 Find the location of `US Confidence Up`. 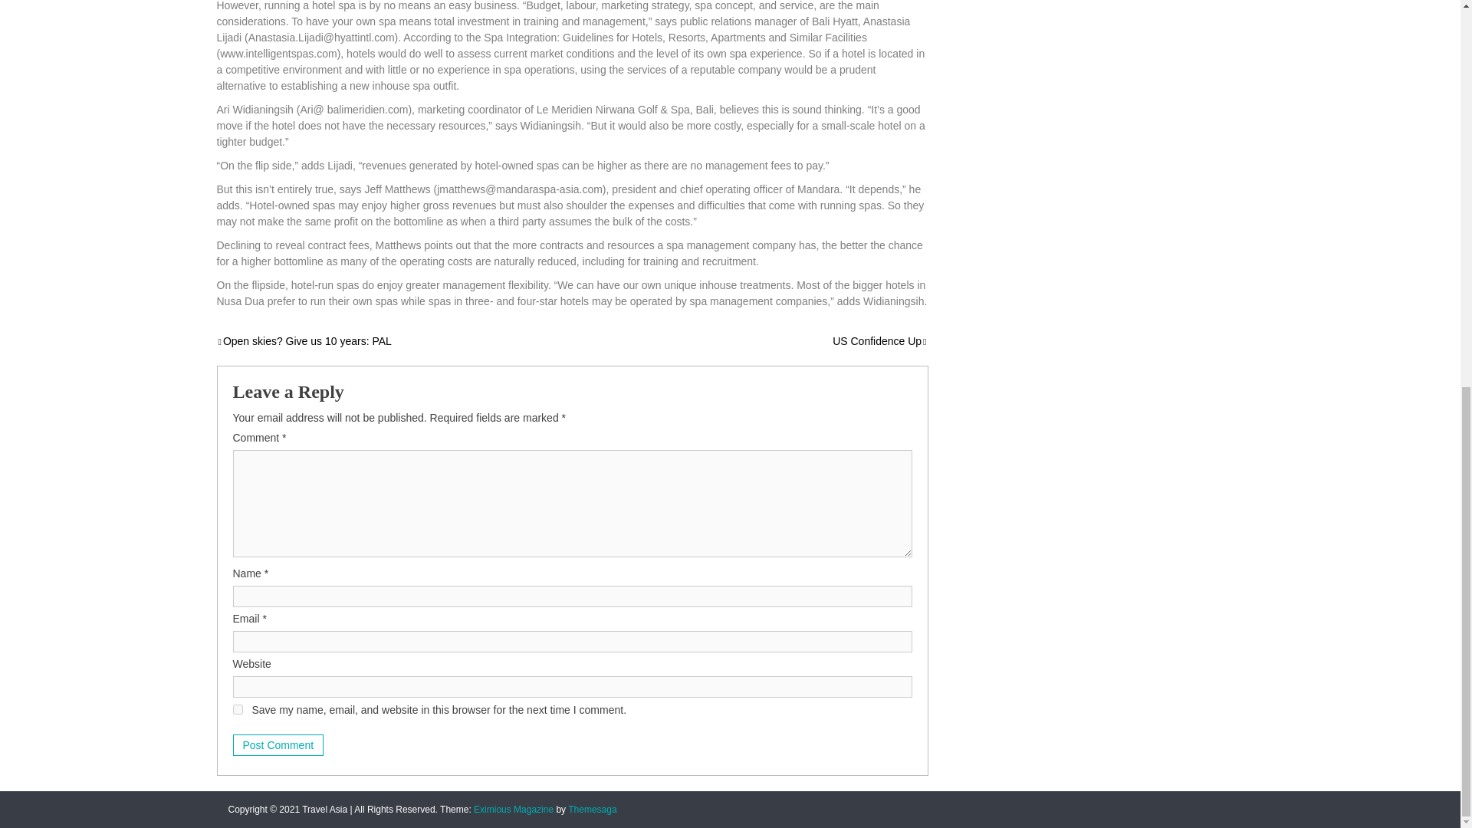

US Confidence Up is located at coordinates (880, 340).